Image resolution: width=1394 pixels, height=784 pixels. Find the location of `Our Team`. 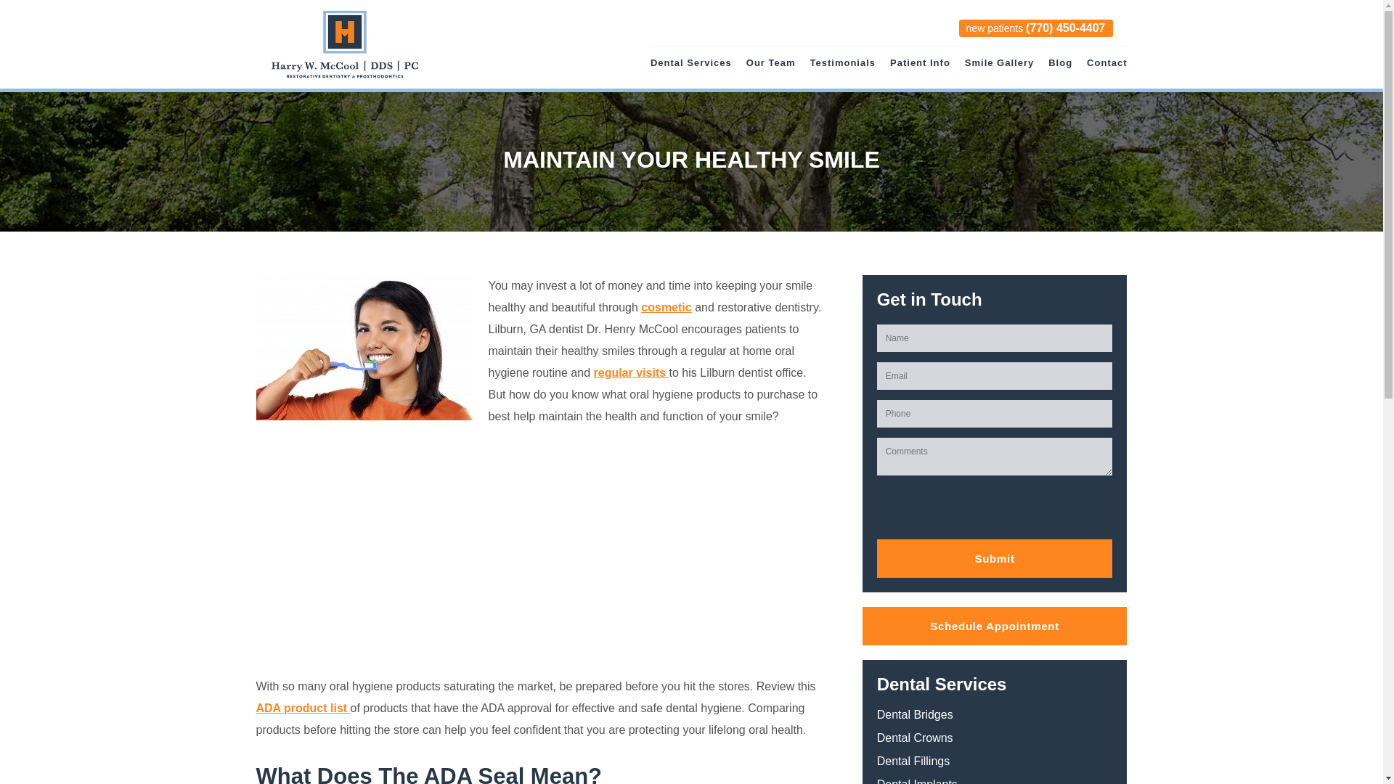

Our Team is located at coordinates (771, 69).